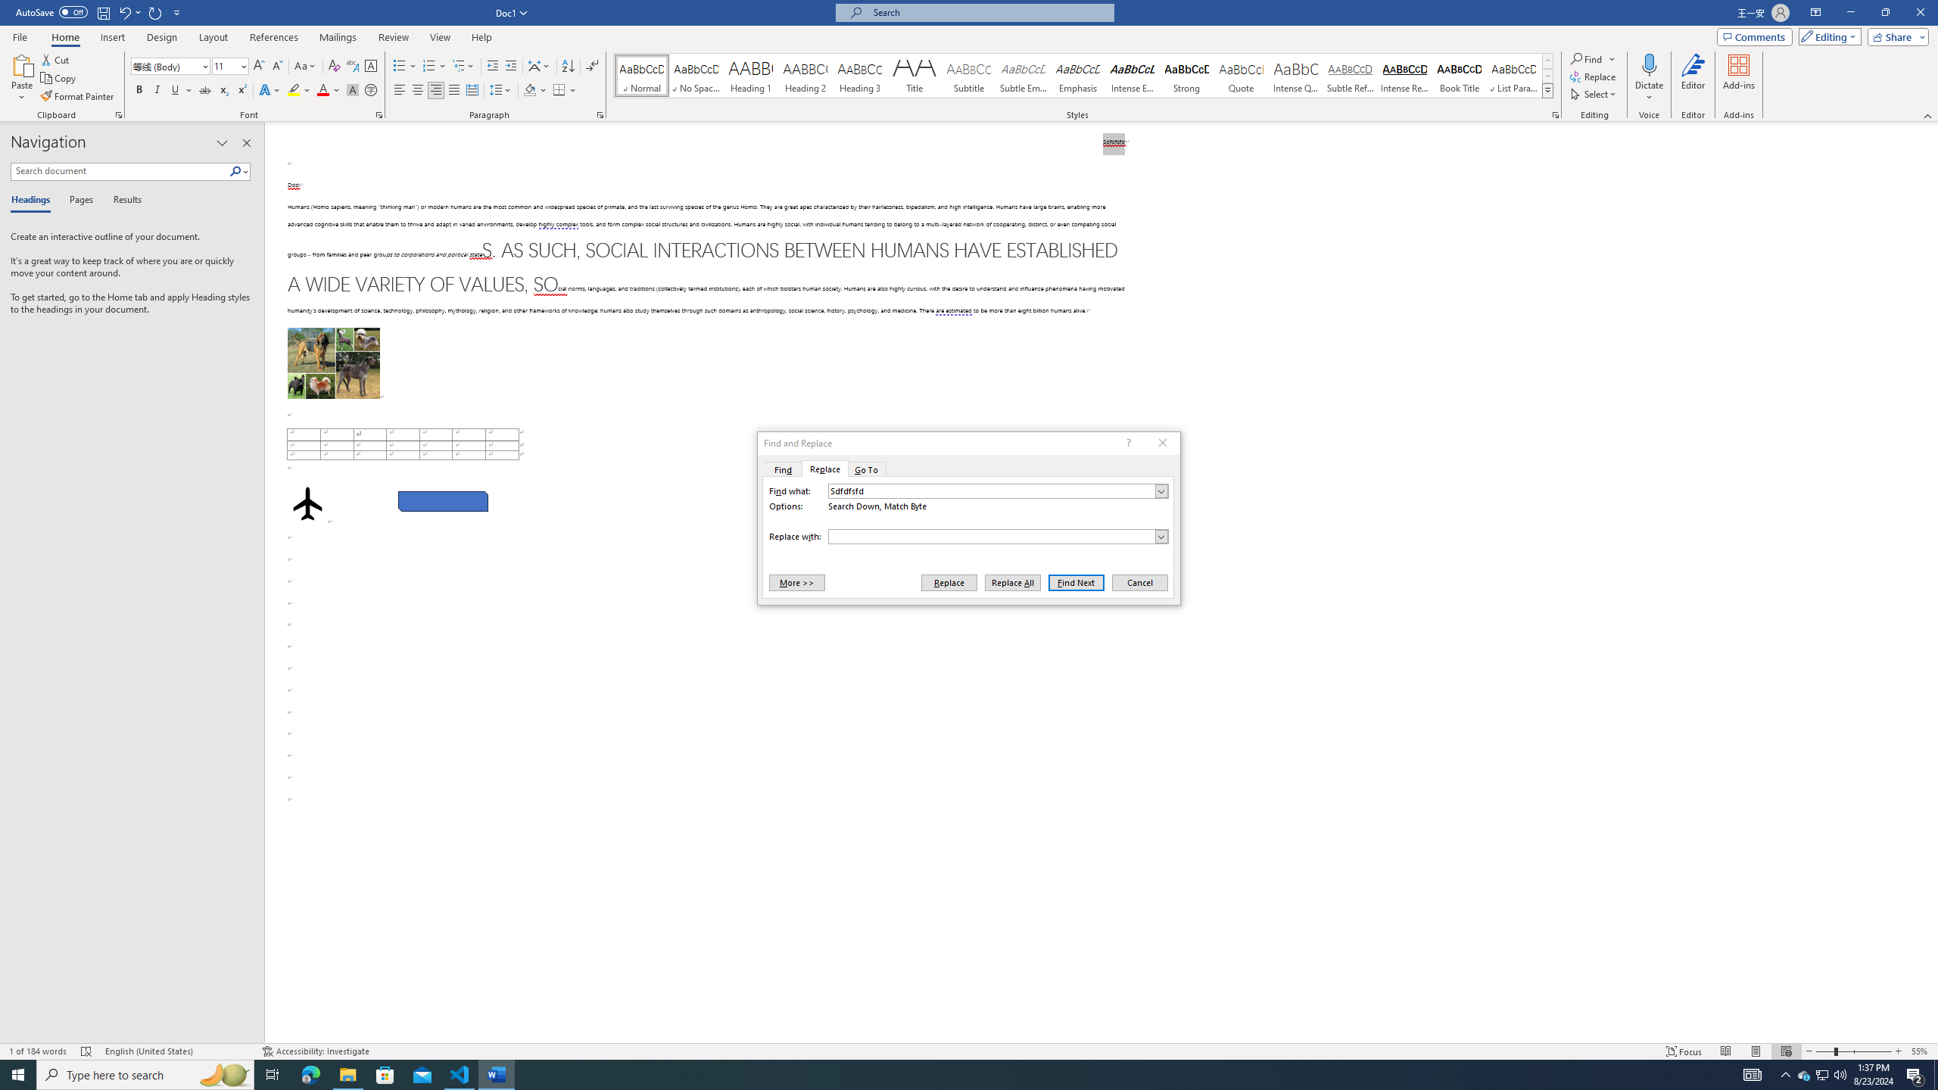 The image size is (1938, 1090). Describe the element at coordinates (1684, 1051) in the screenshot. I see `Focus ` at that location.